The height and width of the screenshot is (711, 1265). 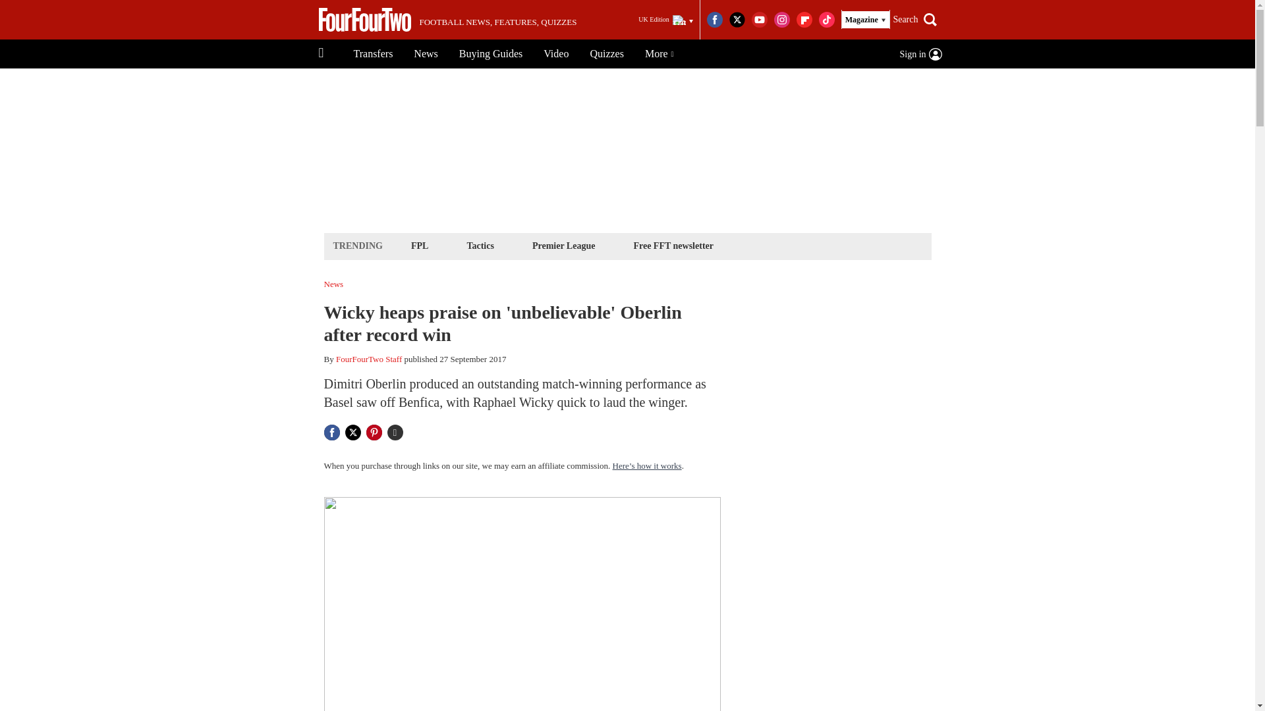 I want to click on FourFourTwo Staff, so click(x=369, y=358).